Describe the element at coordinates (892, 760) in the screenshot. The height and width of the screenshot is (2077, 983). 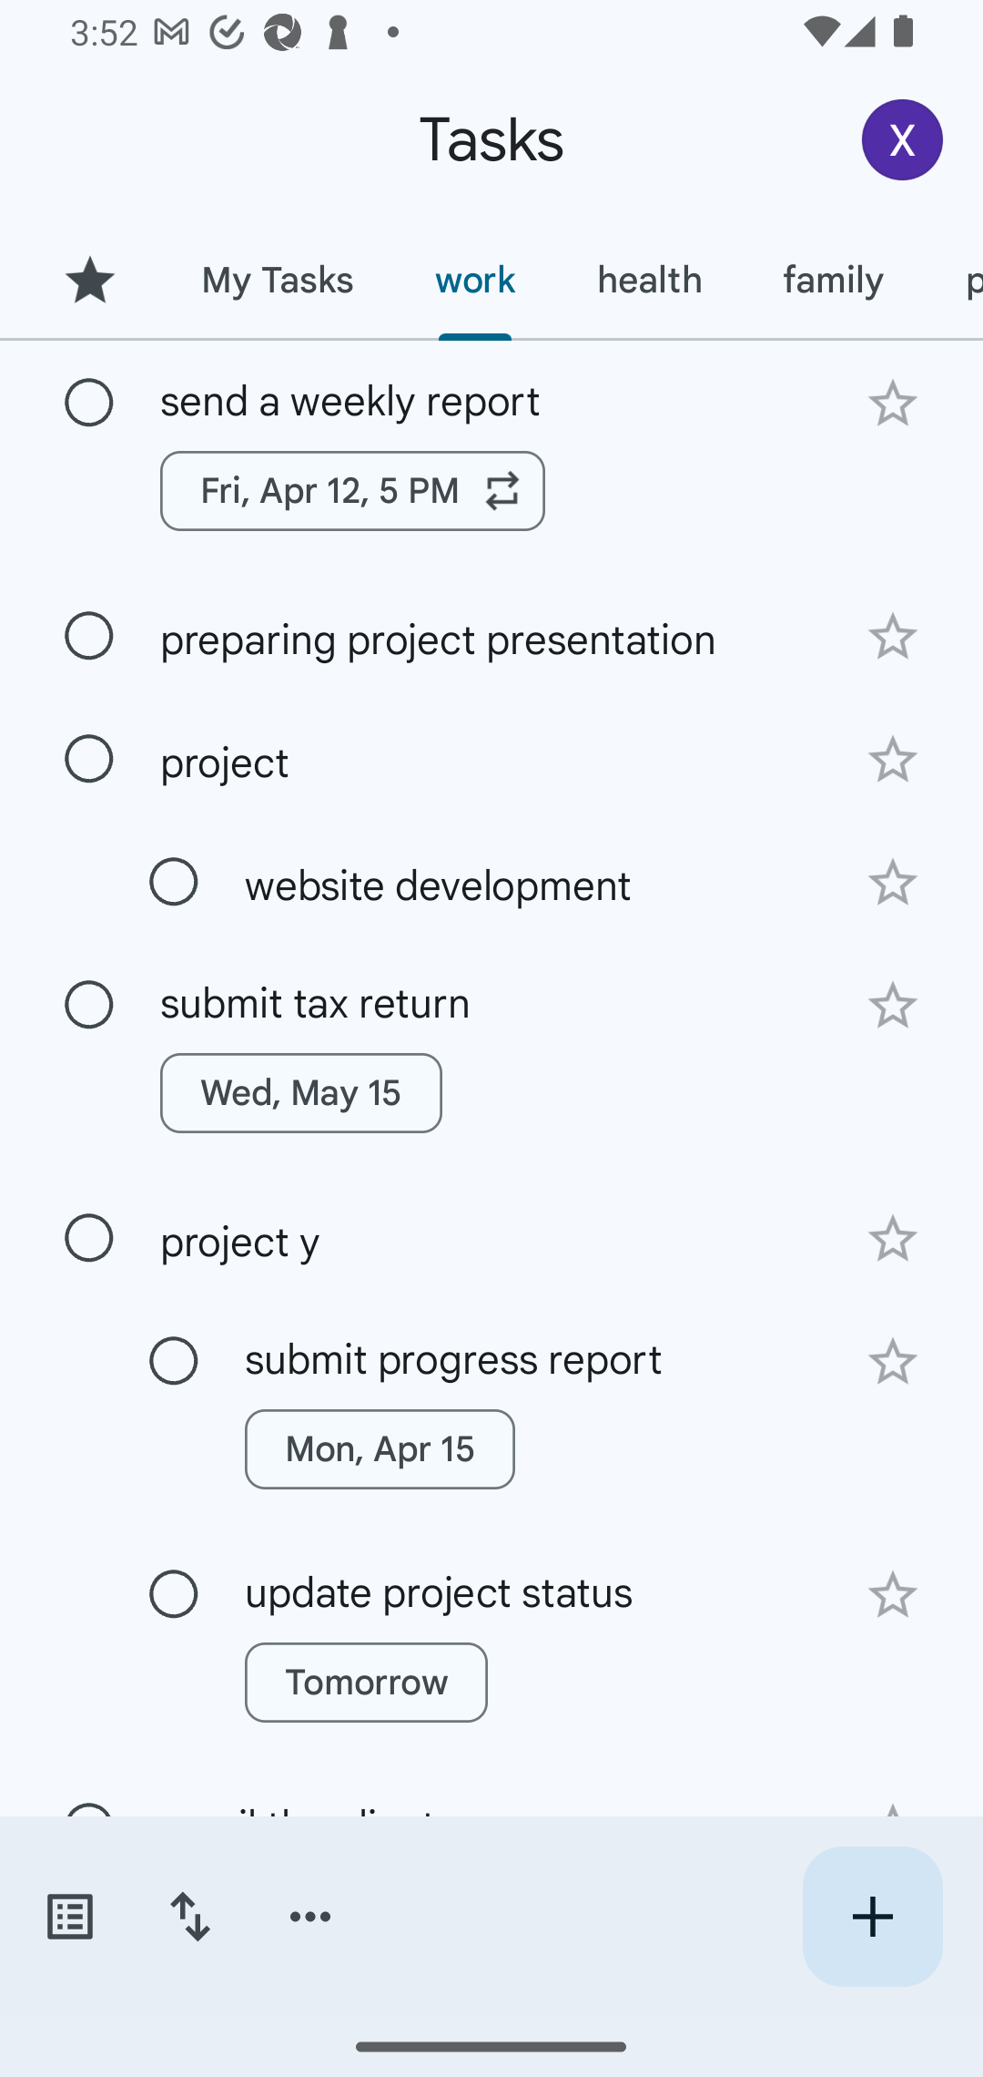
I see `Add star` at that location.